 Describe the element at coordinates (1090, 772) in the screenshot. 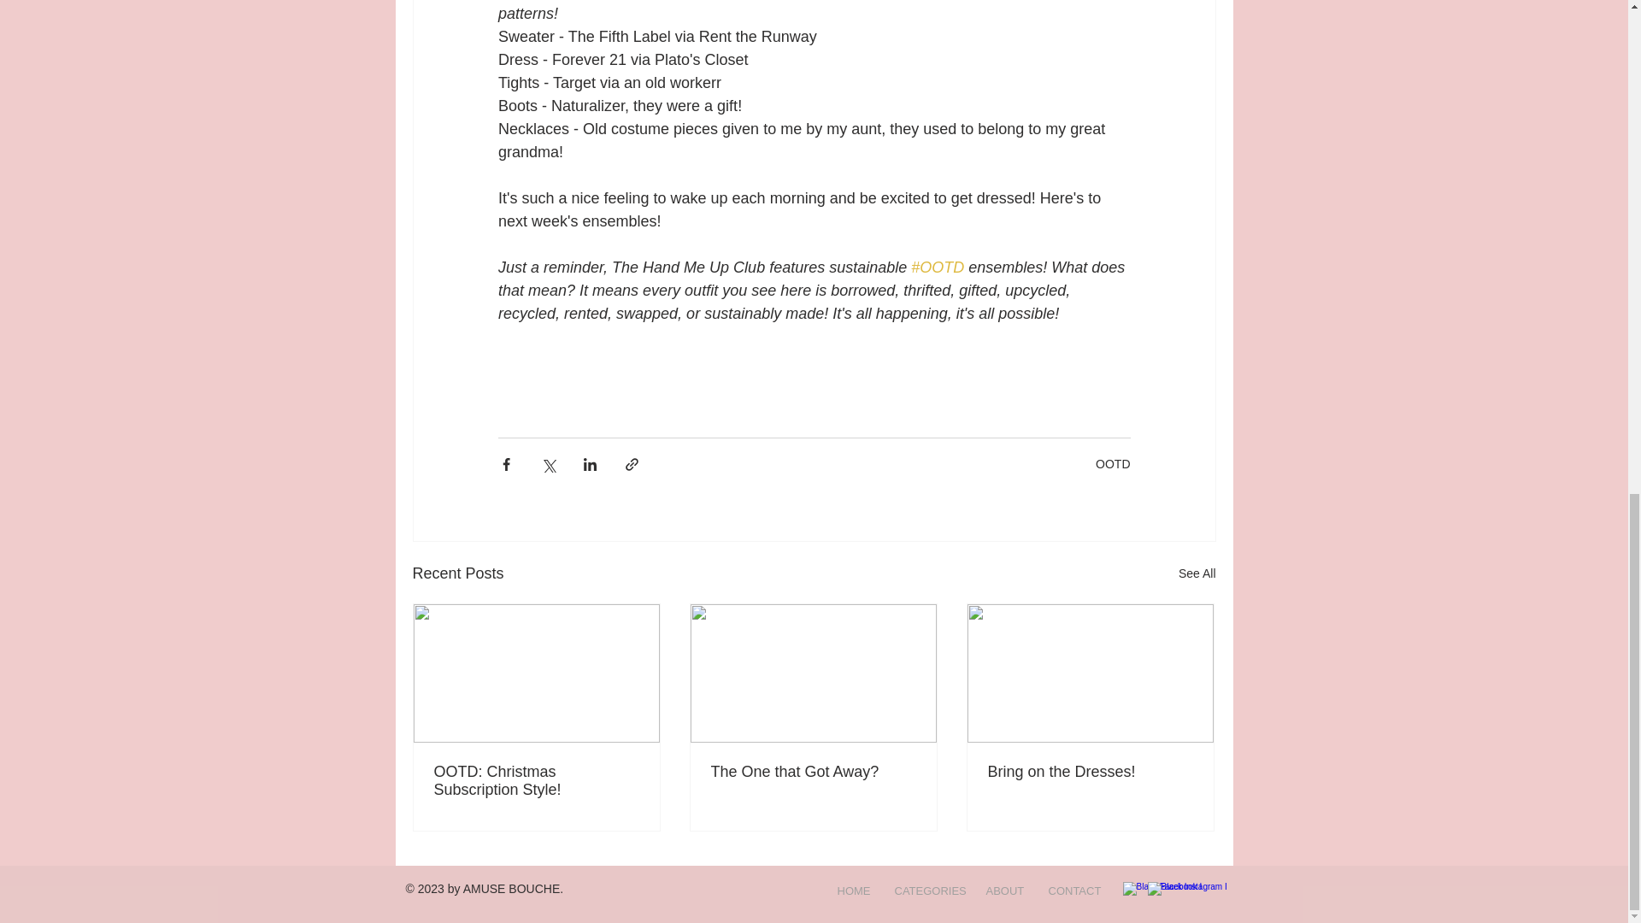

I see `Bring on the Dresses!` at that location.